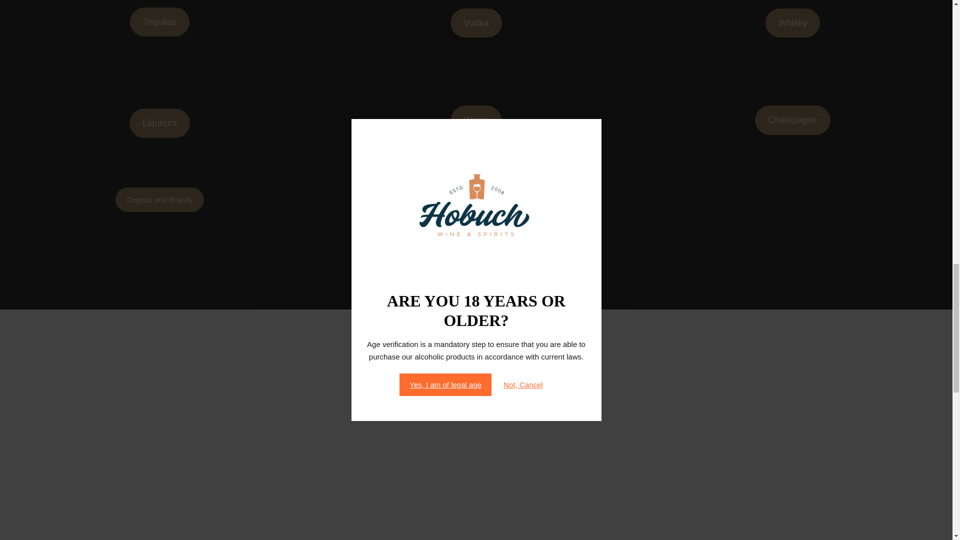 This screenshot has width=960, height=540. What do you see at coordinates (475, 23) in the screenshot?
I see `Vodka` at bounding box center [475, 23].